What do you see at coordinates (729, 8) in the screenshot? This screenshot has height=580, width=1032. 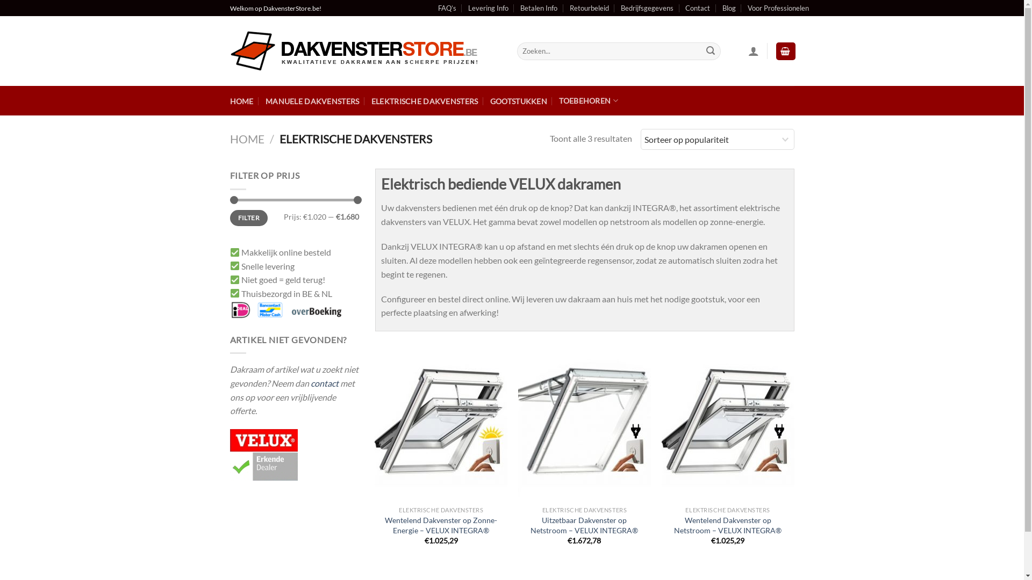 I see `Blog` at bounding box center [729, 8].